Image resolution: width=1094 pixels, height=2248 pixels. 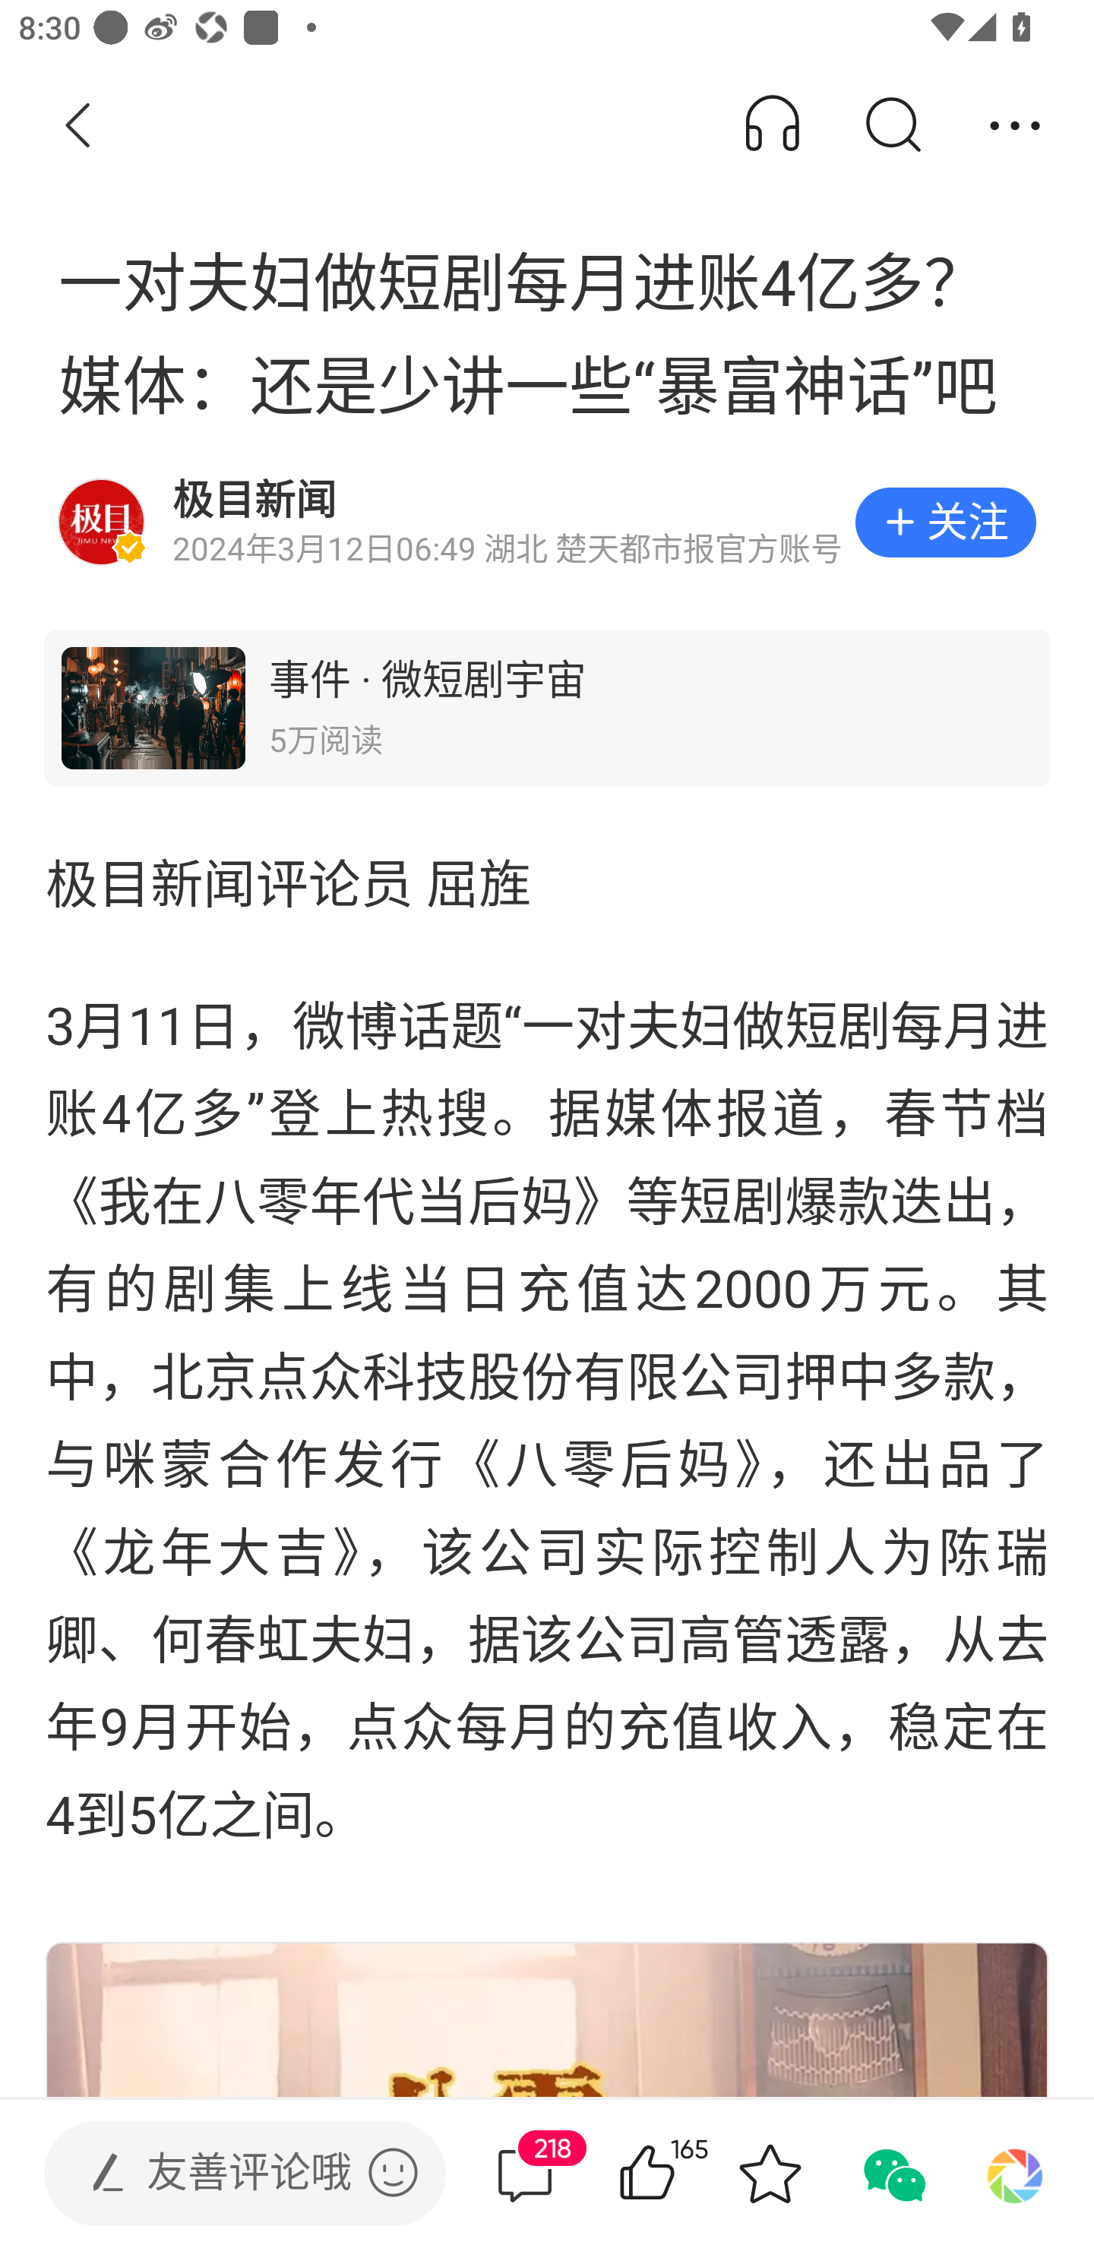 I want to click on , so click(x=393, y=2172).